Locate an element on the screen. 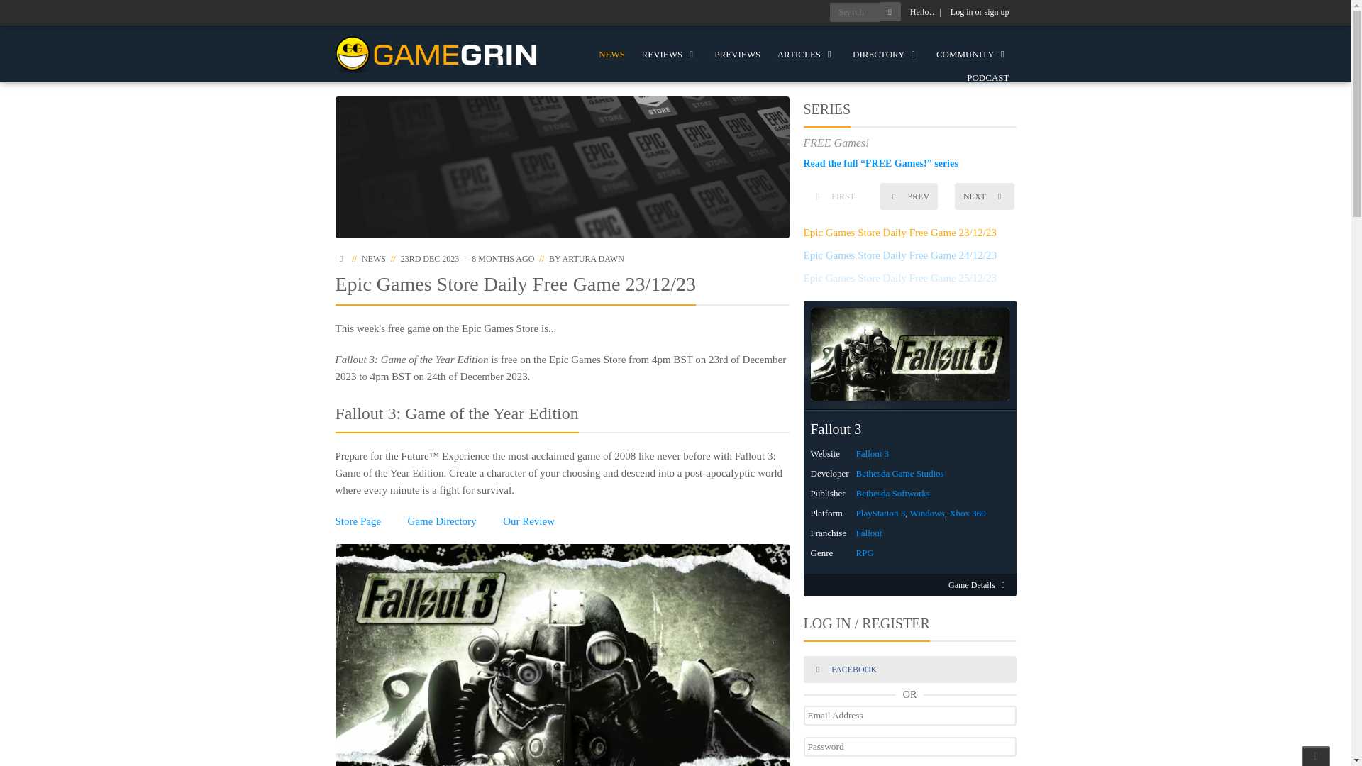  DIRECTORY is located at coordinates (885, 54).